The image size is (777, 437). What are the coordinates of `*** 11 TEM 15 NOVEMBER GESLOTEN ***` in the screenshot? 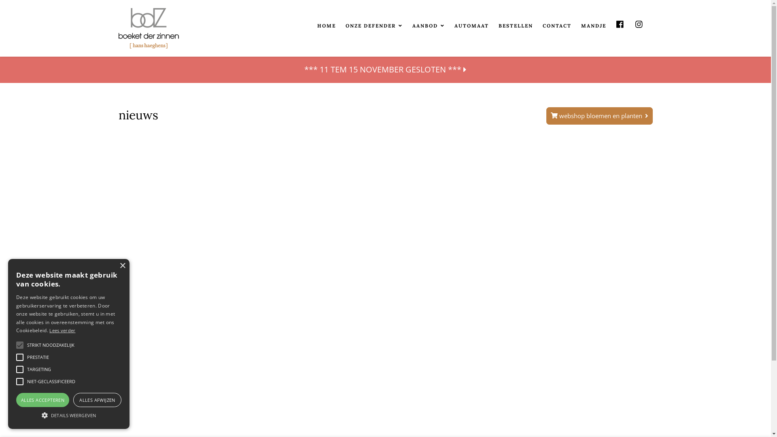 It's located at (385, 70).